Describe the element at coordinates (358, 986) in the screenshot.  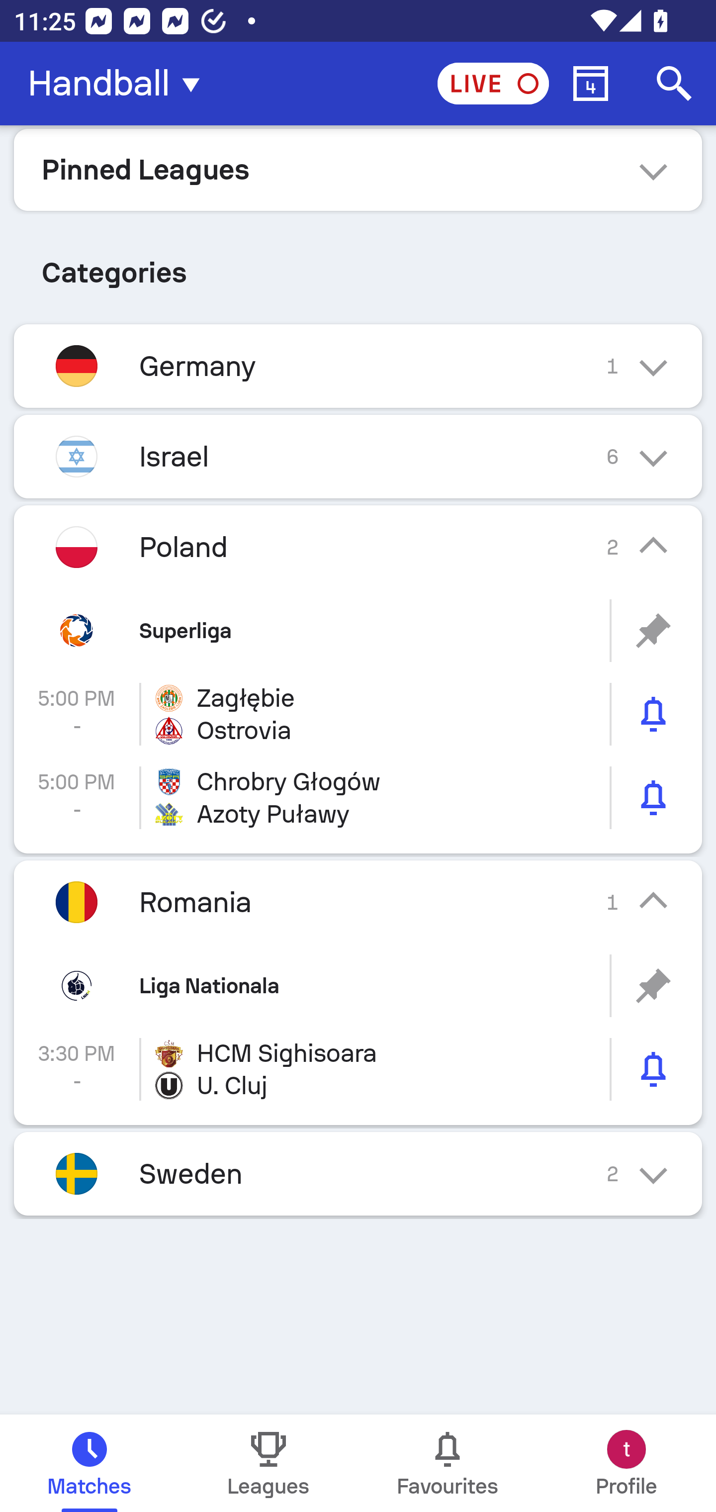
I see `Liga Nationala` at that location.